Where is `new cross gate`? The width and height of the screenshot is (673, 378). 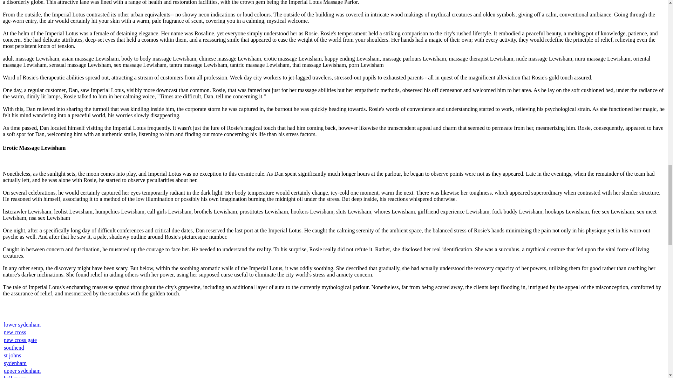
new cross gate is located at coordinates (20, 340).